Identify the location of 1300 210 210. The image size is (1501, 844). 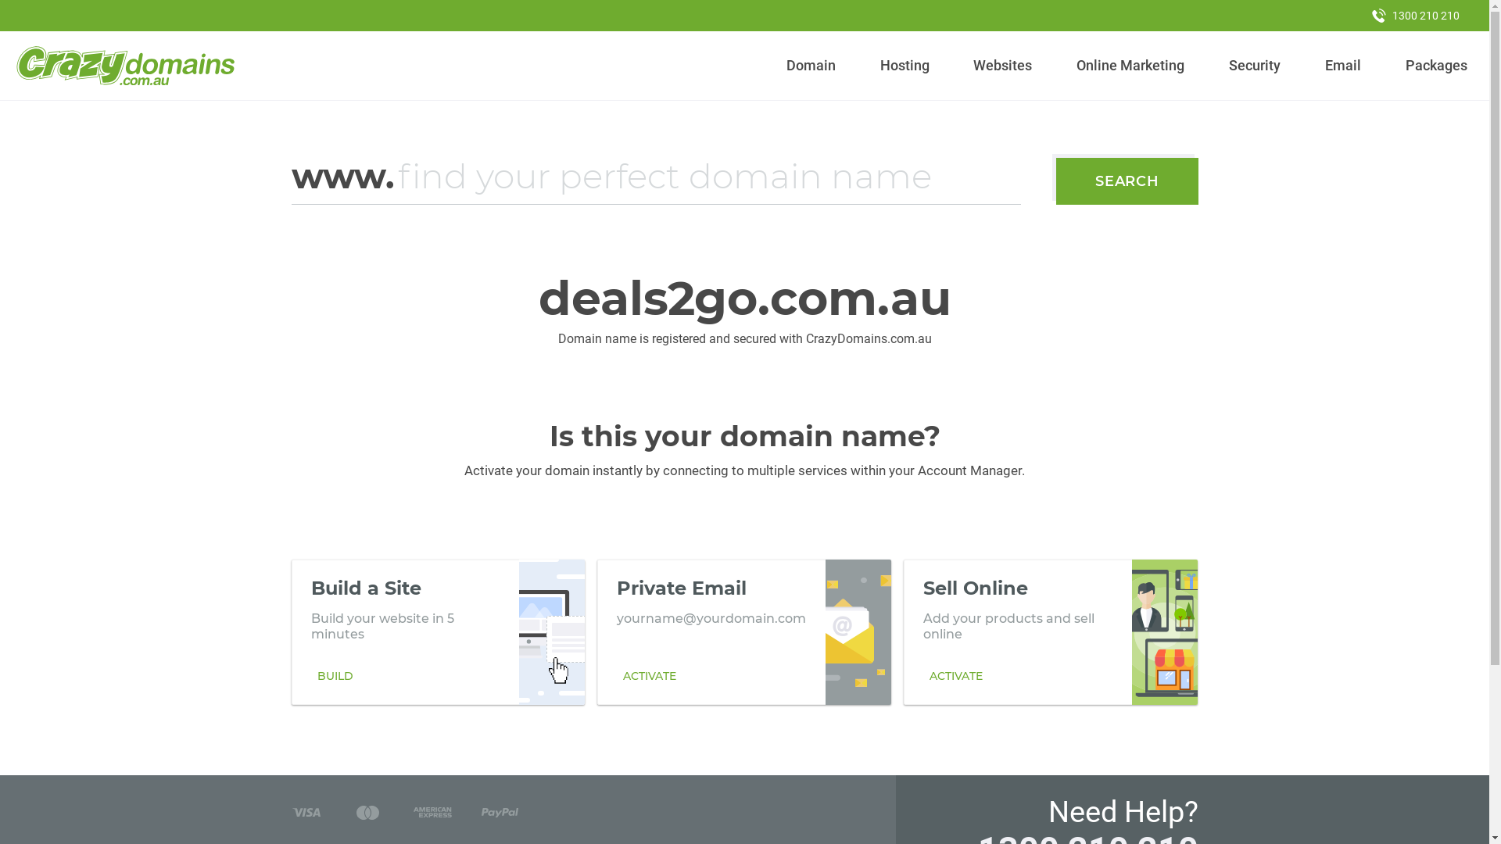
(1416, 16).